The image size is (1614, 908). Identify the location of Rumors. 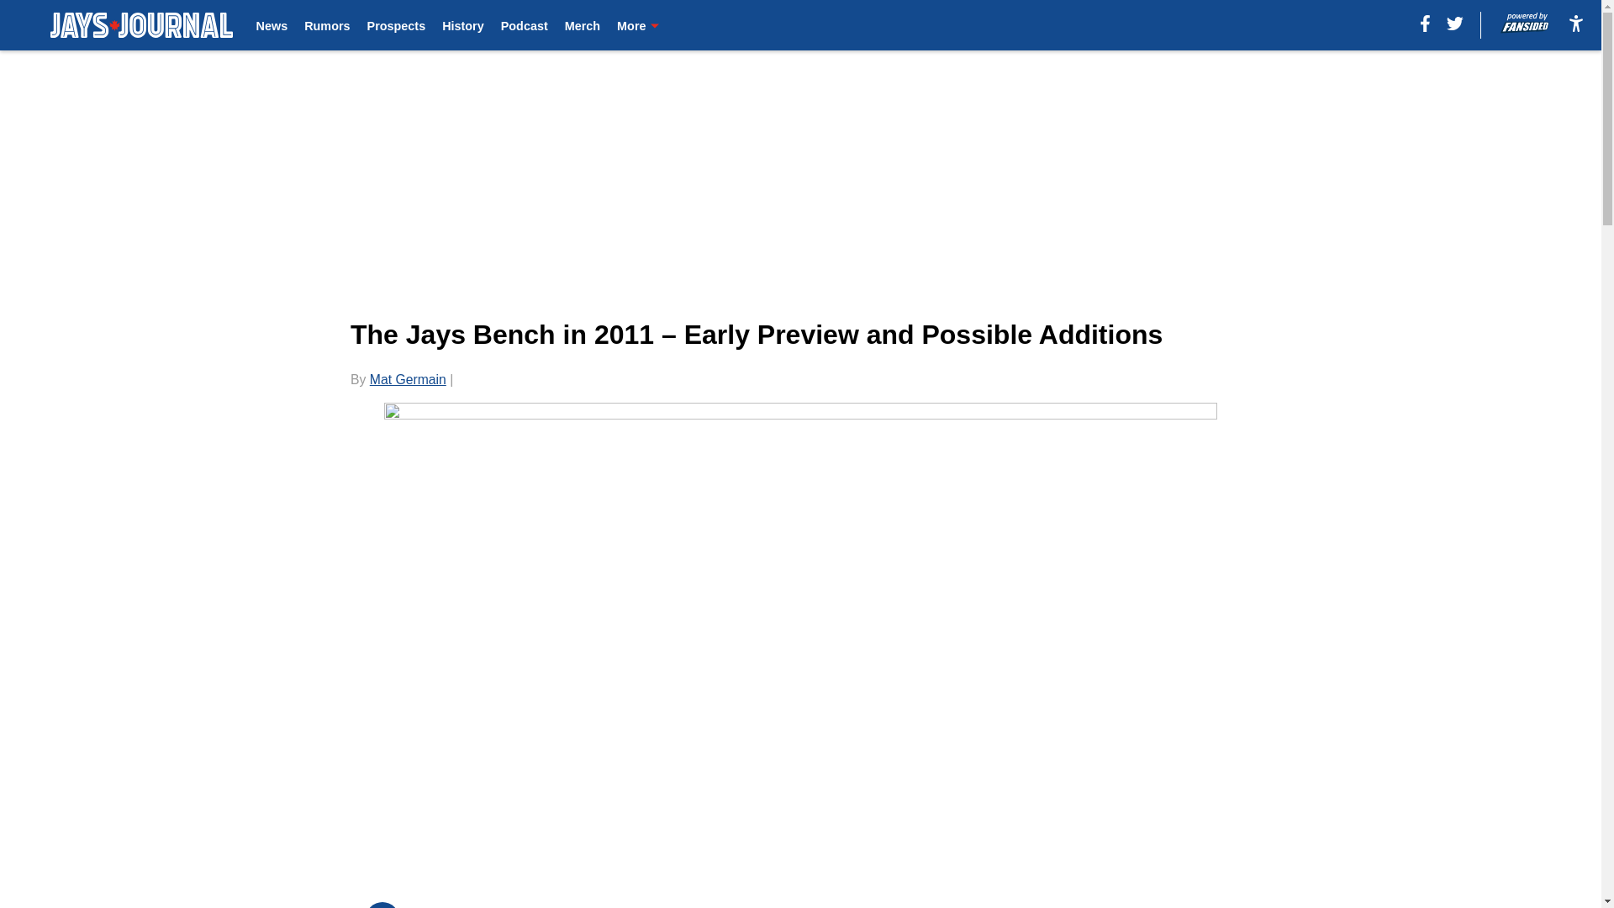
(327, 25).